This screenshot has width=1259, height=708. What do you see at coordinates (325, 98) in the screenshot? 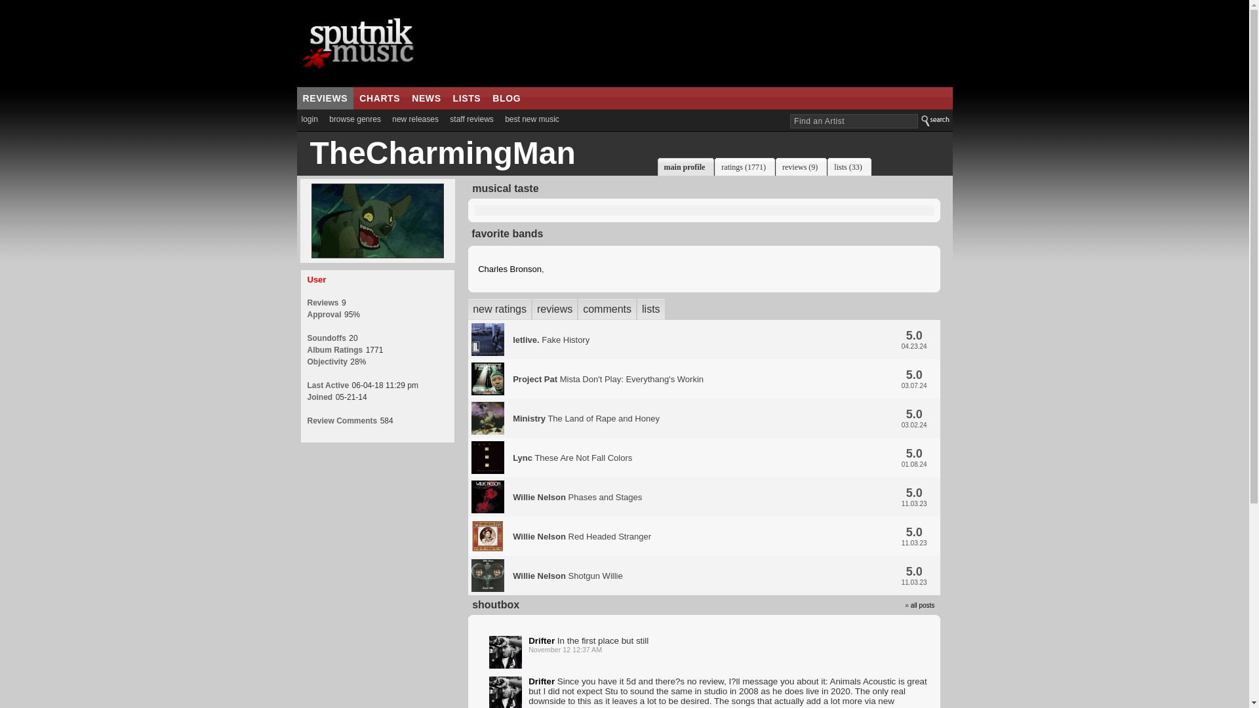
I see `REVIEWS` at bounding box center [325, 98].